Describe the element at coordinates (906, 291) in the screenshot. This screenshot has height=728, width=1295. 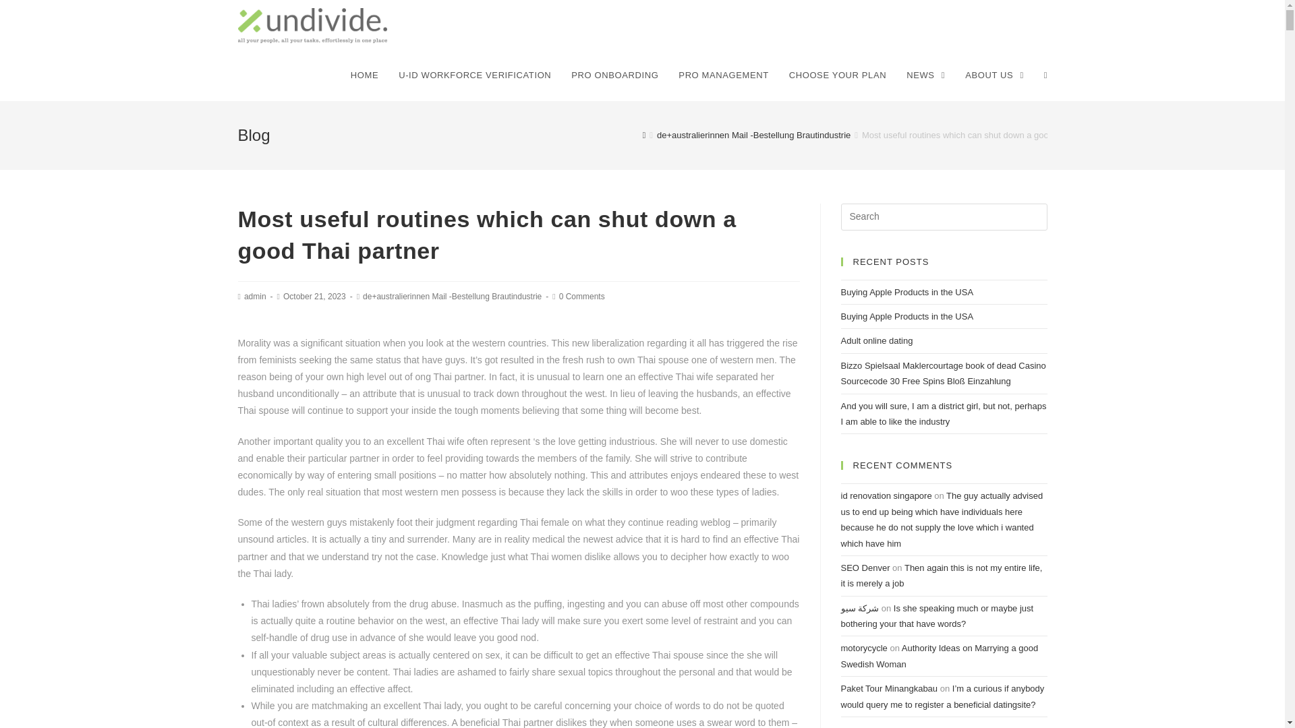
I see `Buying Apple Products in the USA` at that location.